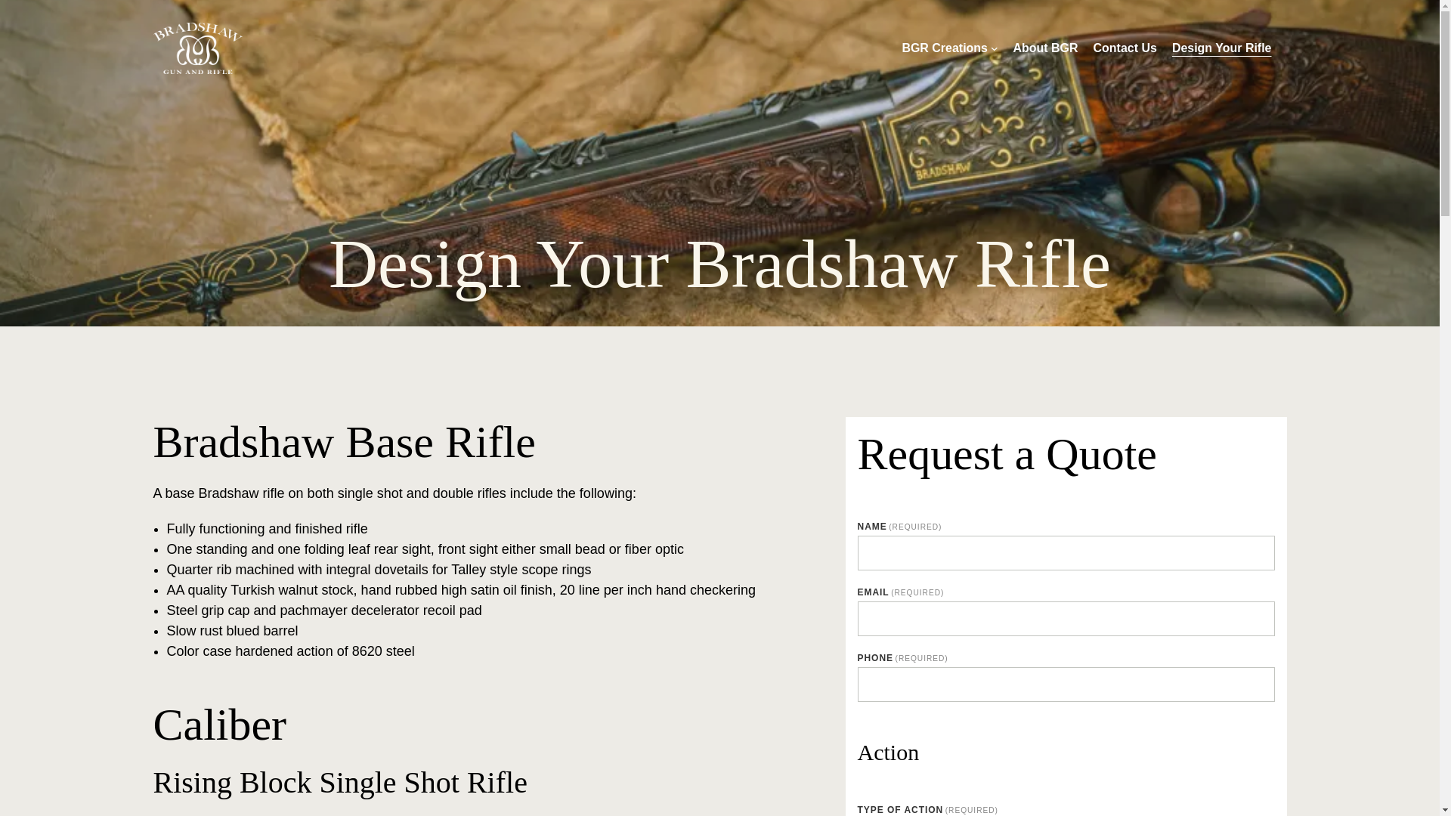 This screenshot has width=1451, height=816. What do you see at coordinates (1222, 48) in the screenshot?
I see `Design Your Rifle` at bounding box center [1222, 48].